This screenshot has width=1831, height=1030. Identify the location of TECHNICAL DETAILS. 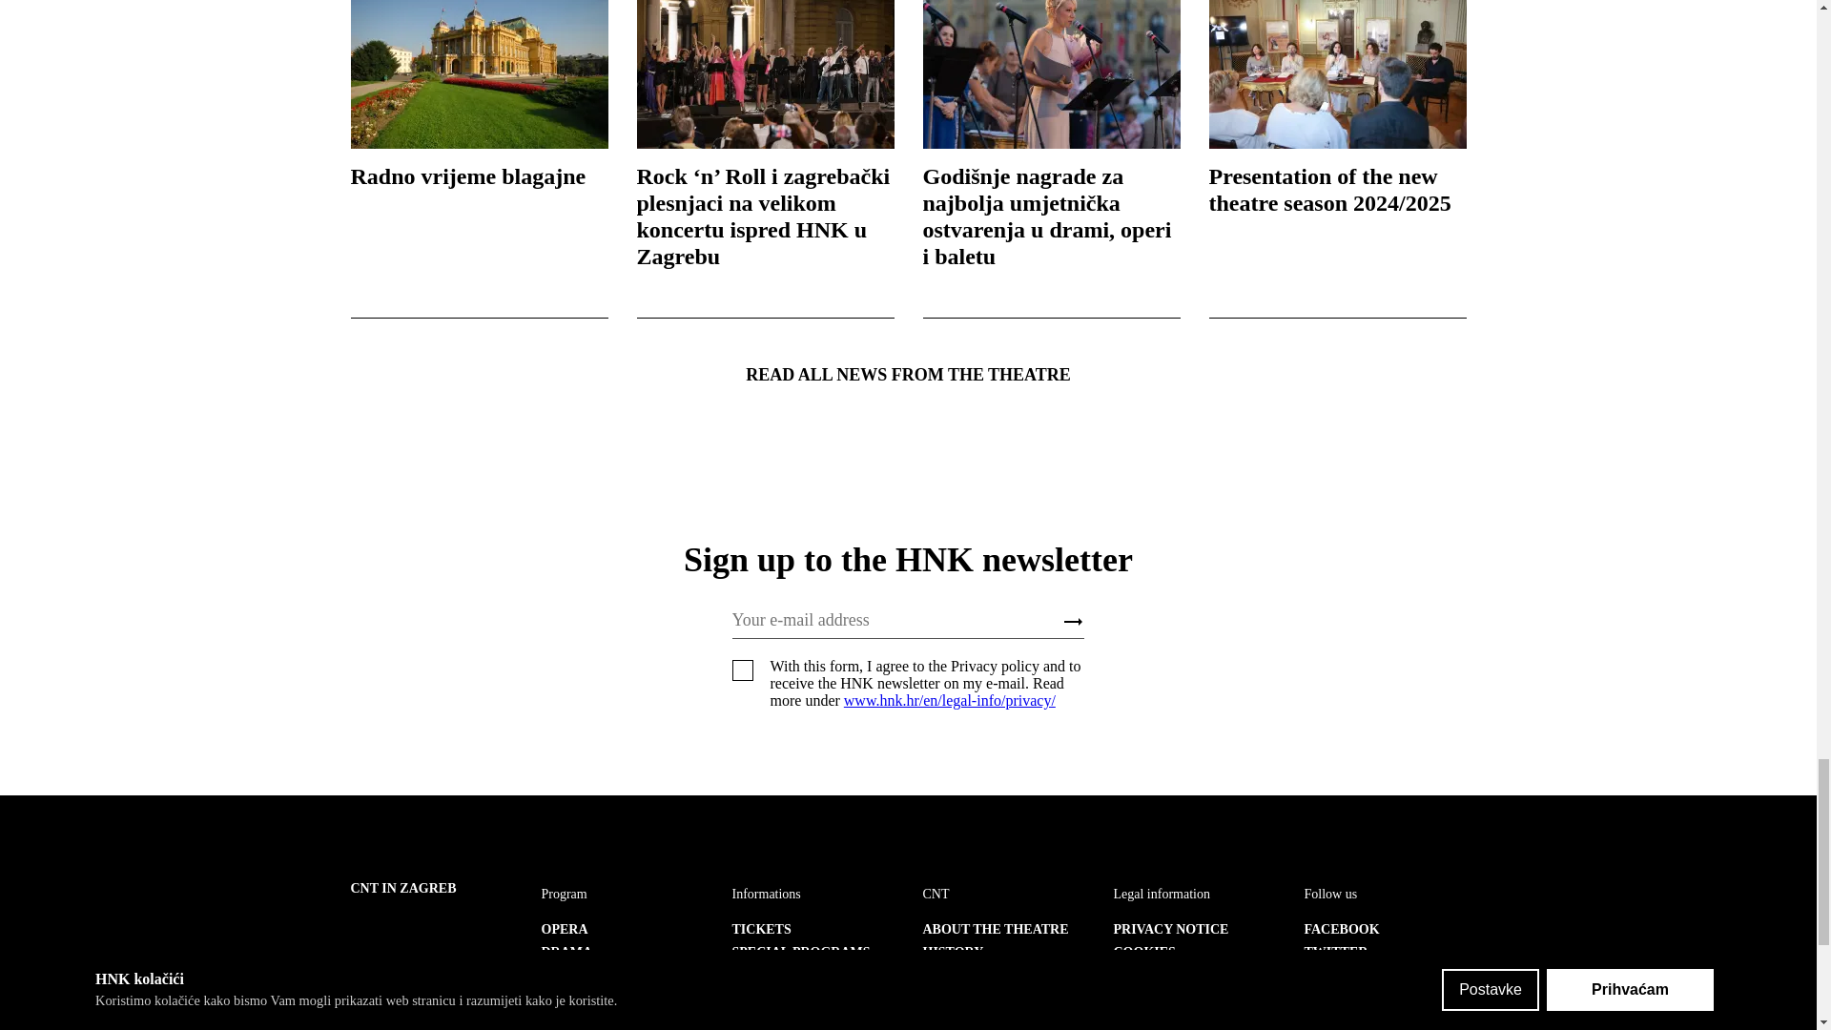
(993, 1020).